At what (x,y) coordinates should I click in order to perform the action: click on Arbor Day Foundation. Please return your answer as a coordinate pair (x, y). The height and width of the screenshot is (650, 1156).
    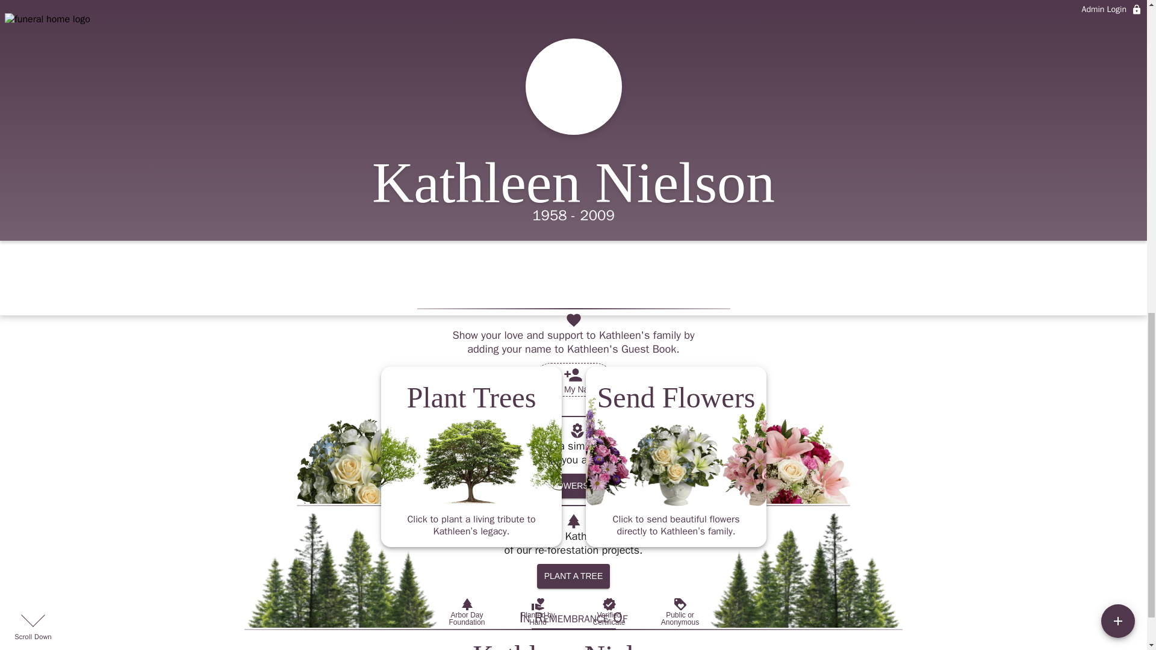
    Looking at the image, I should click on (466, 611).